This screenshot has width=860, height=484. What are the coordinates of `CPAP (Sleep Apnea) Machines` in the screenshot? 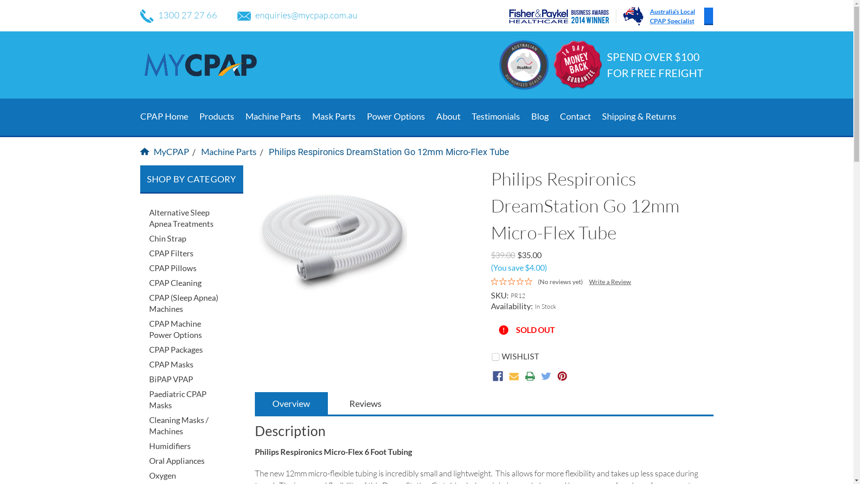 It's located at (184, 303).